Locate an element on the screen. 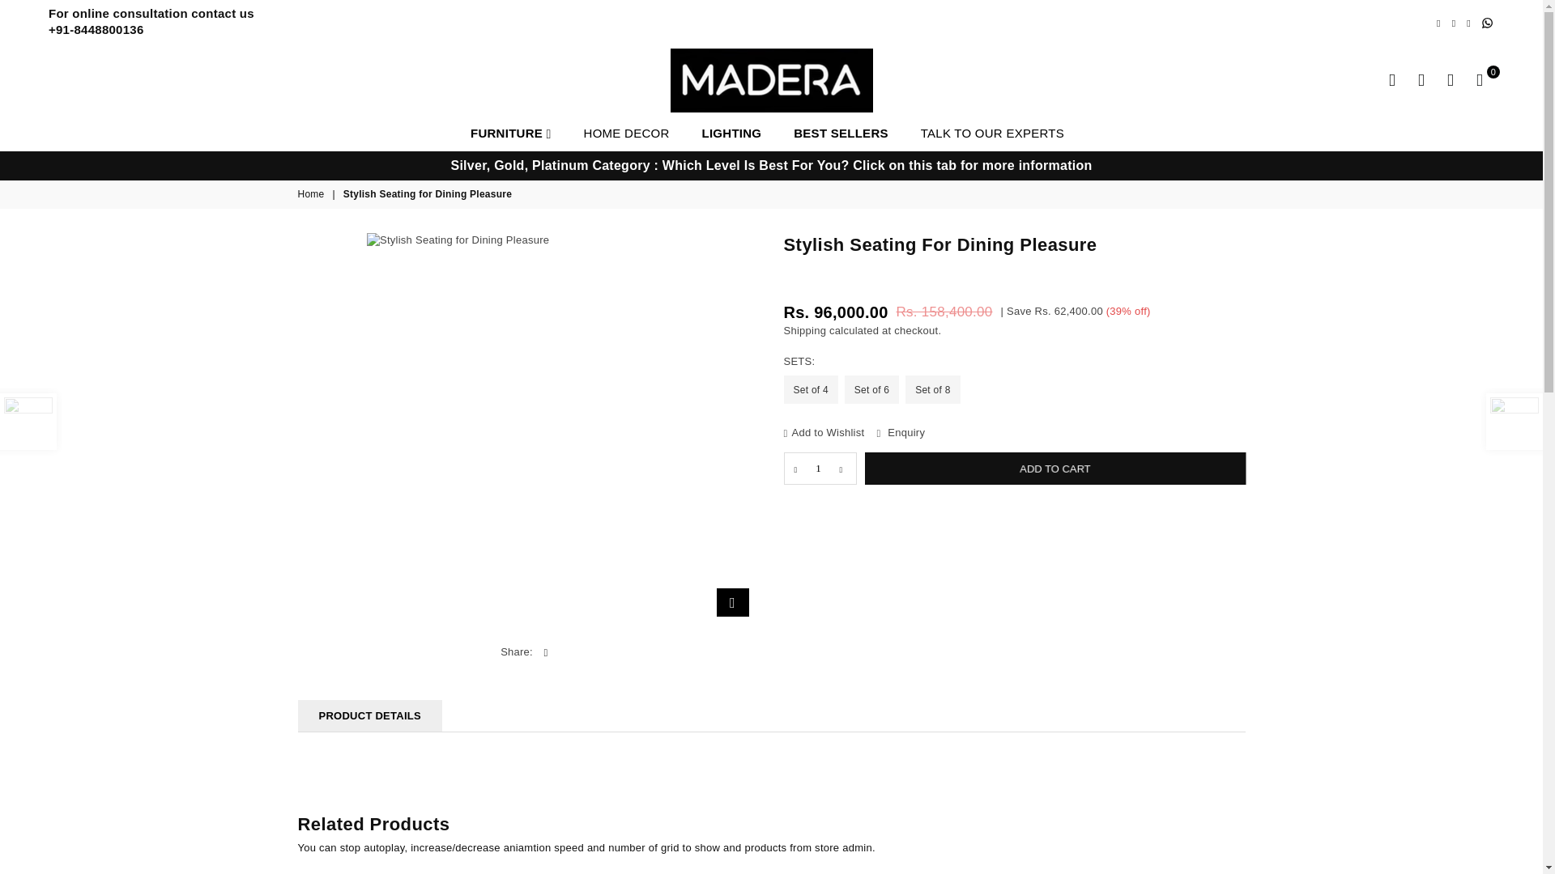 The height and width of the screenshot is (874, 1555). Settings is located at coordinates (1421, 80).